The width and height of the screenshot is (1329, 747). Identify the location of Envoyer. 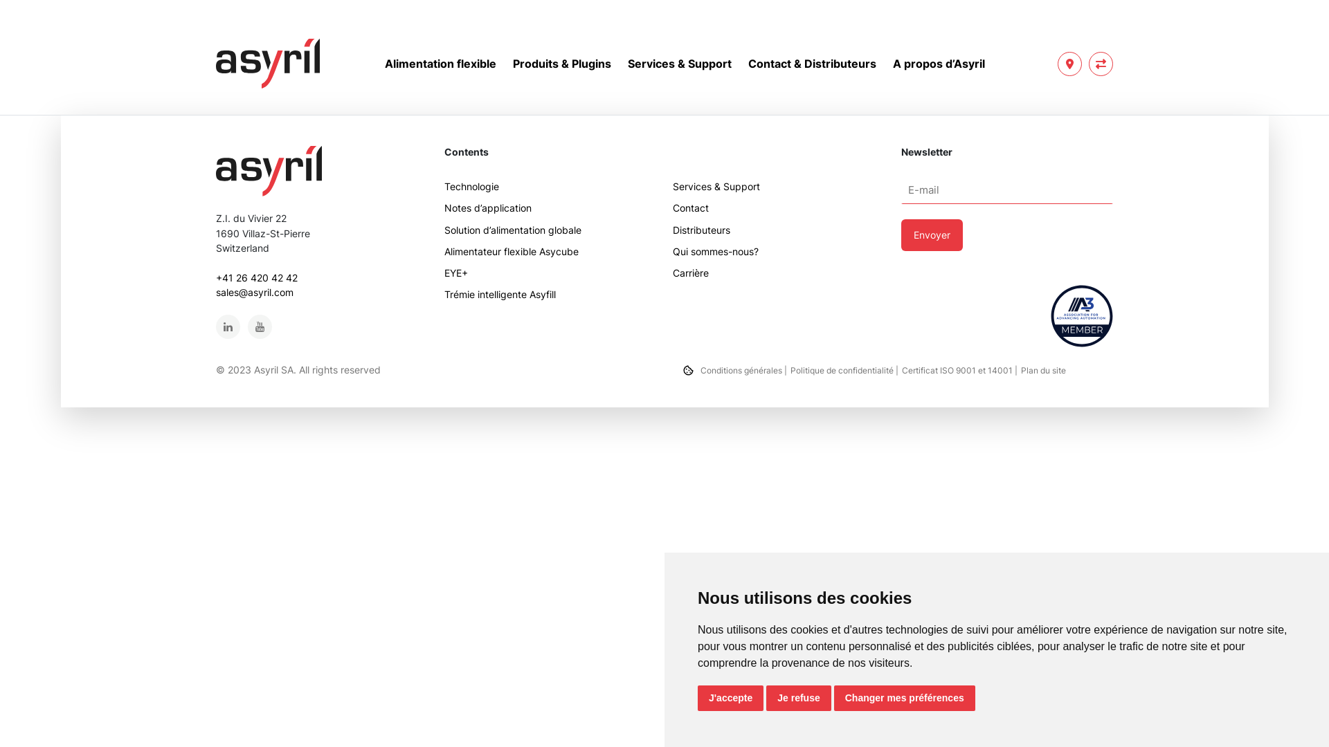
(932, 235).